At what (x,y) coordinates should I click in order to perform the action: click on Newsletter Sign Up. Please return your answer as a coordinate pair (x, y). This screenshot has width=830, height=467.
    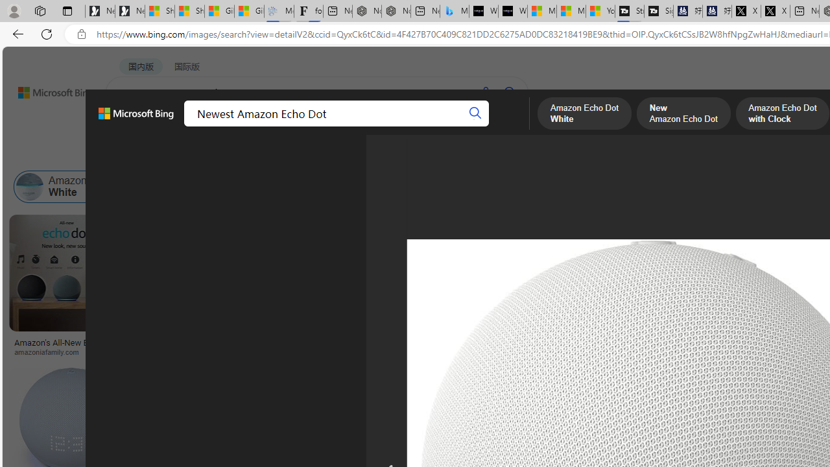
    Looking at the image, I should click on (130, 12).